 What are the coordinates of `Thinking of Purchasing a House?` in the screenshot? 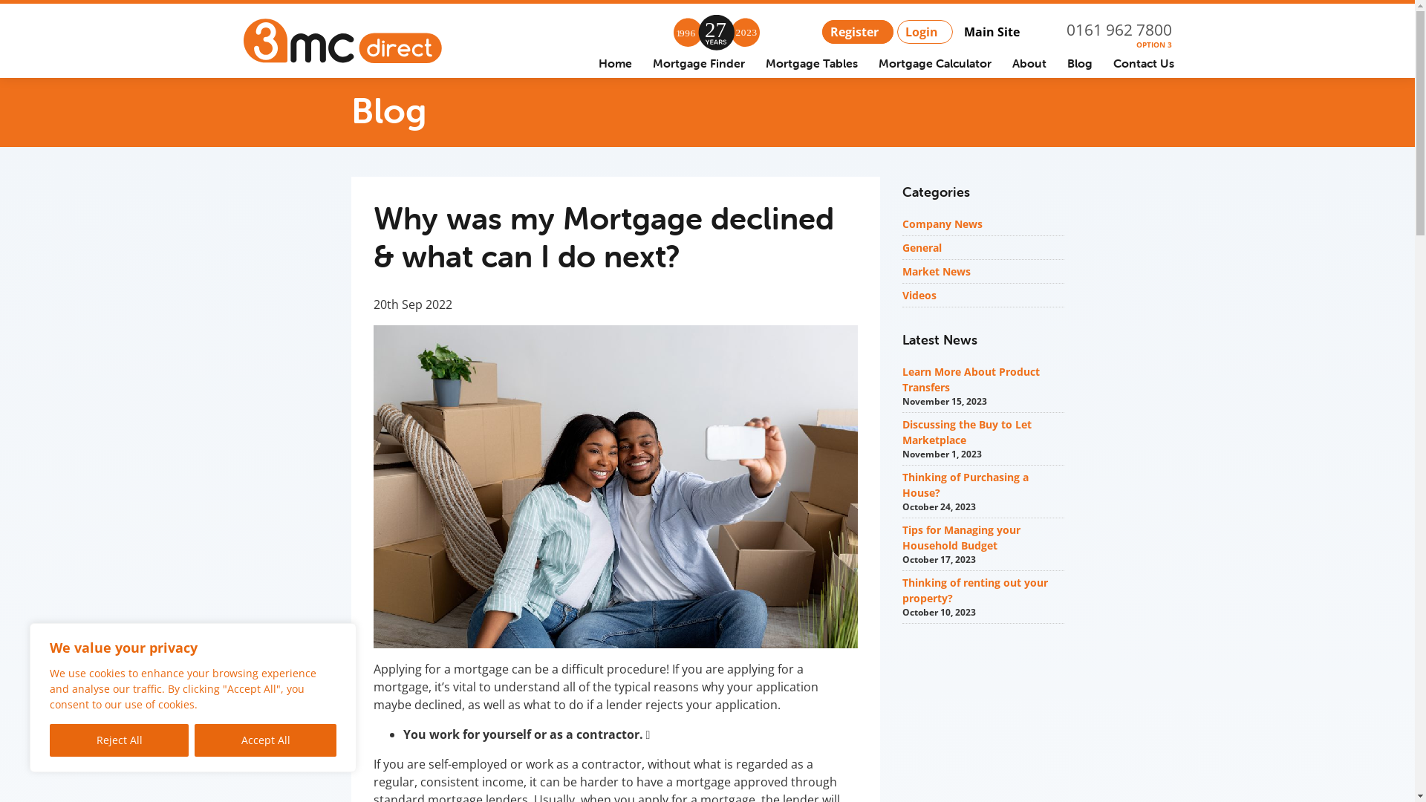 It's located at (966, 485).